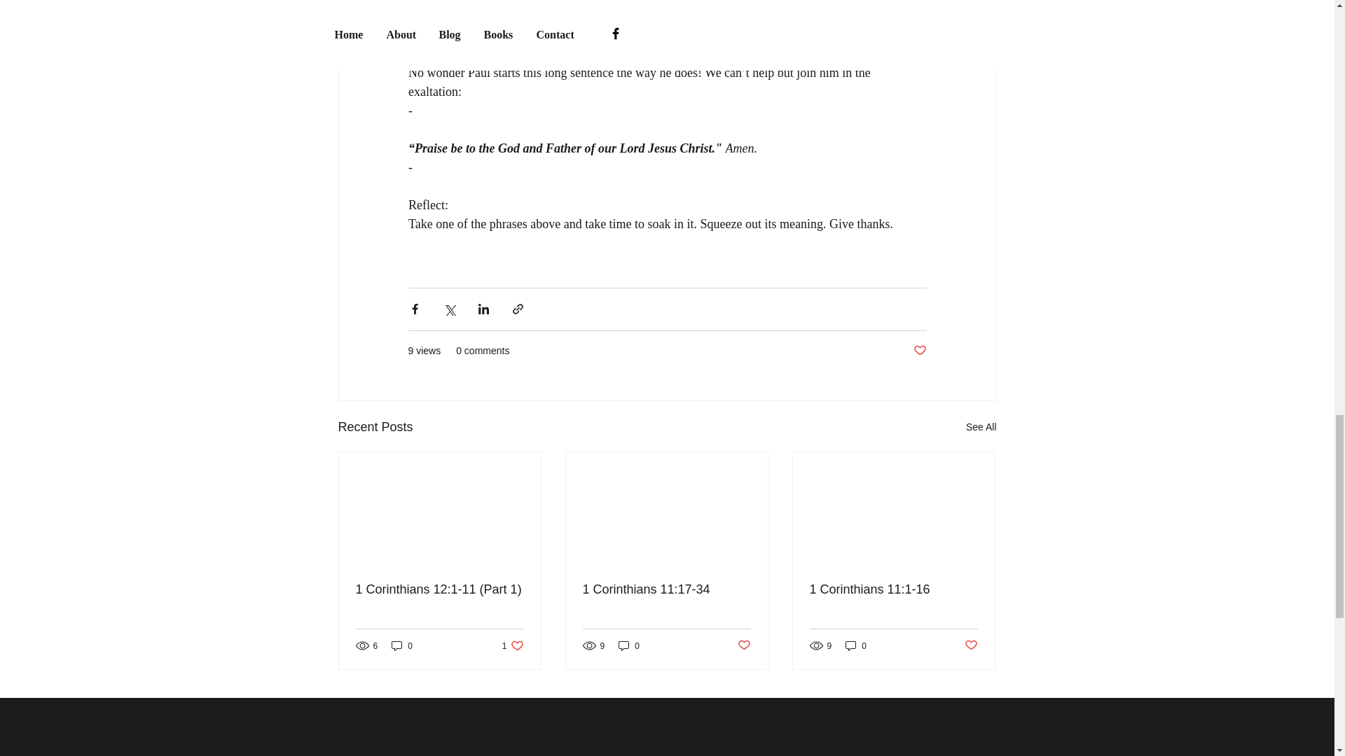 The height and width of the screenshot is (756, 1345). What do you see at coordinates (856, 645) in the screenshot?
I see `Post not marked as liked` at bounding box center [856, 645].